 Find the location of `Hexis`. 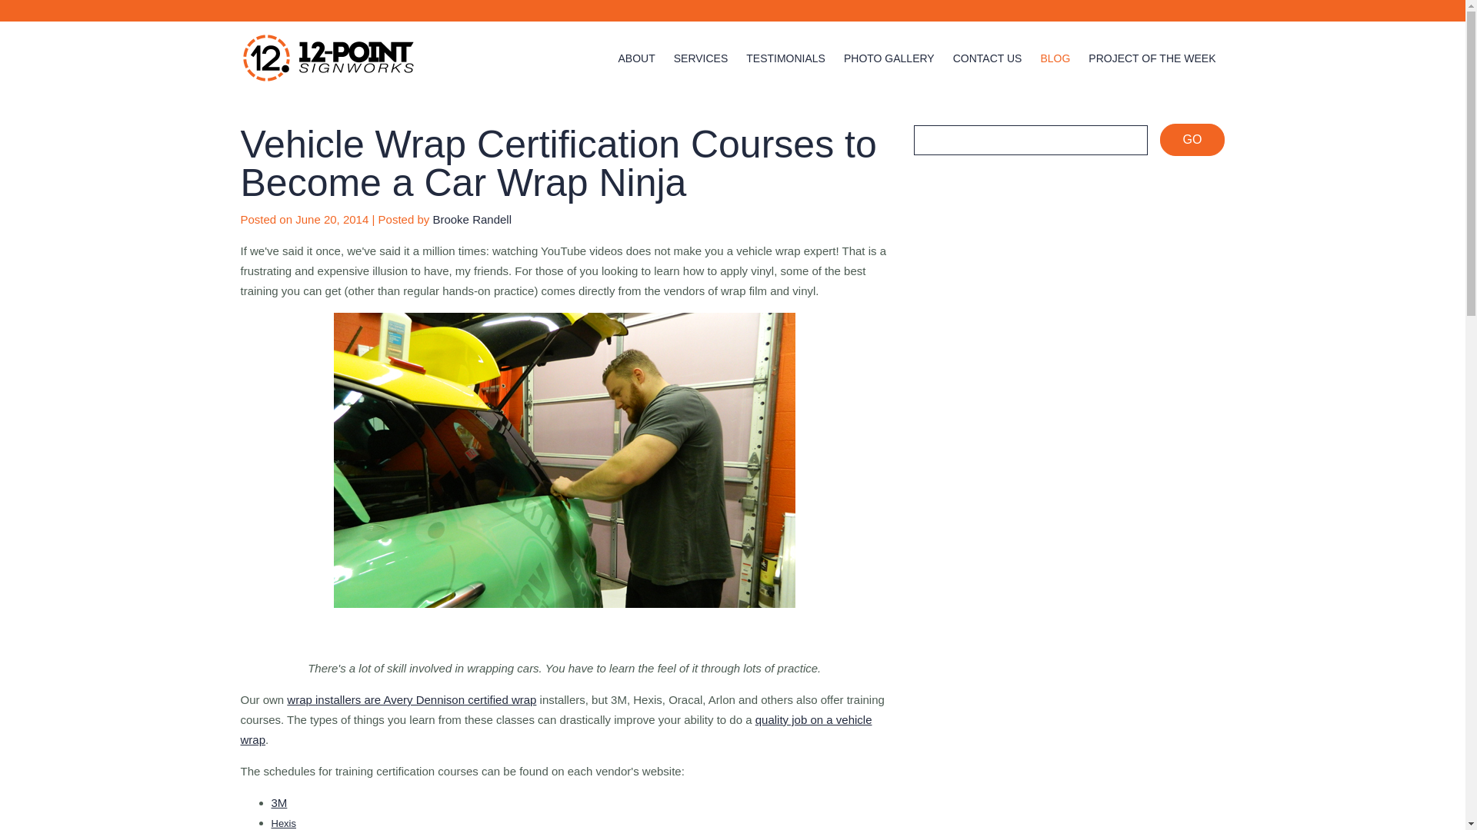

Hexis is located at coordinates (283, 822).